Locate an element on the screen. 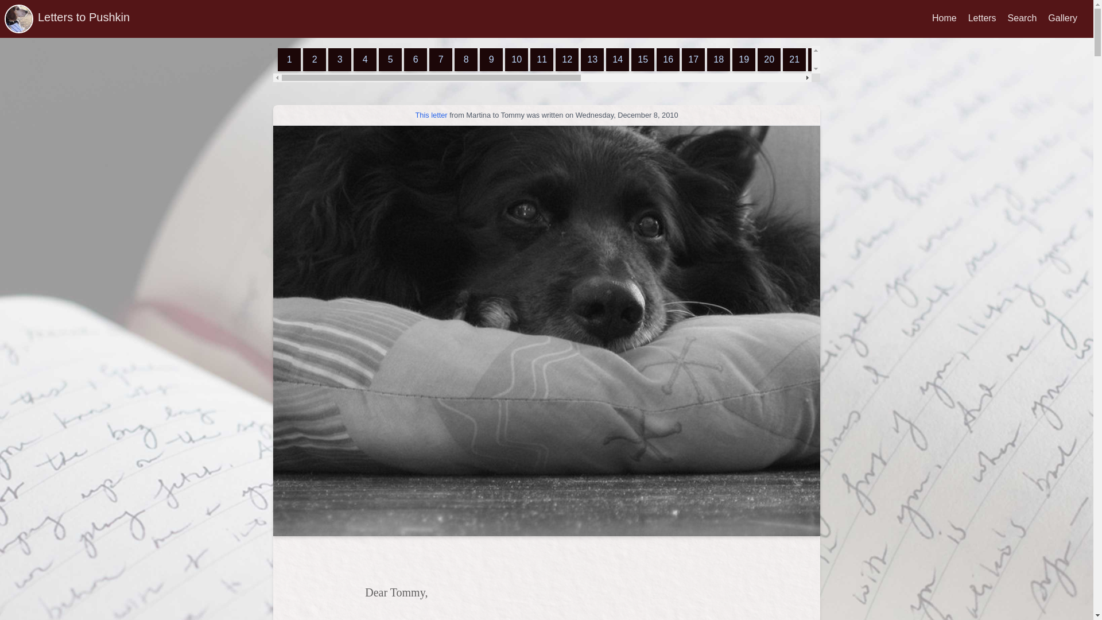  2 is located at coordinates (315, 60).